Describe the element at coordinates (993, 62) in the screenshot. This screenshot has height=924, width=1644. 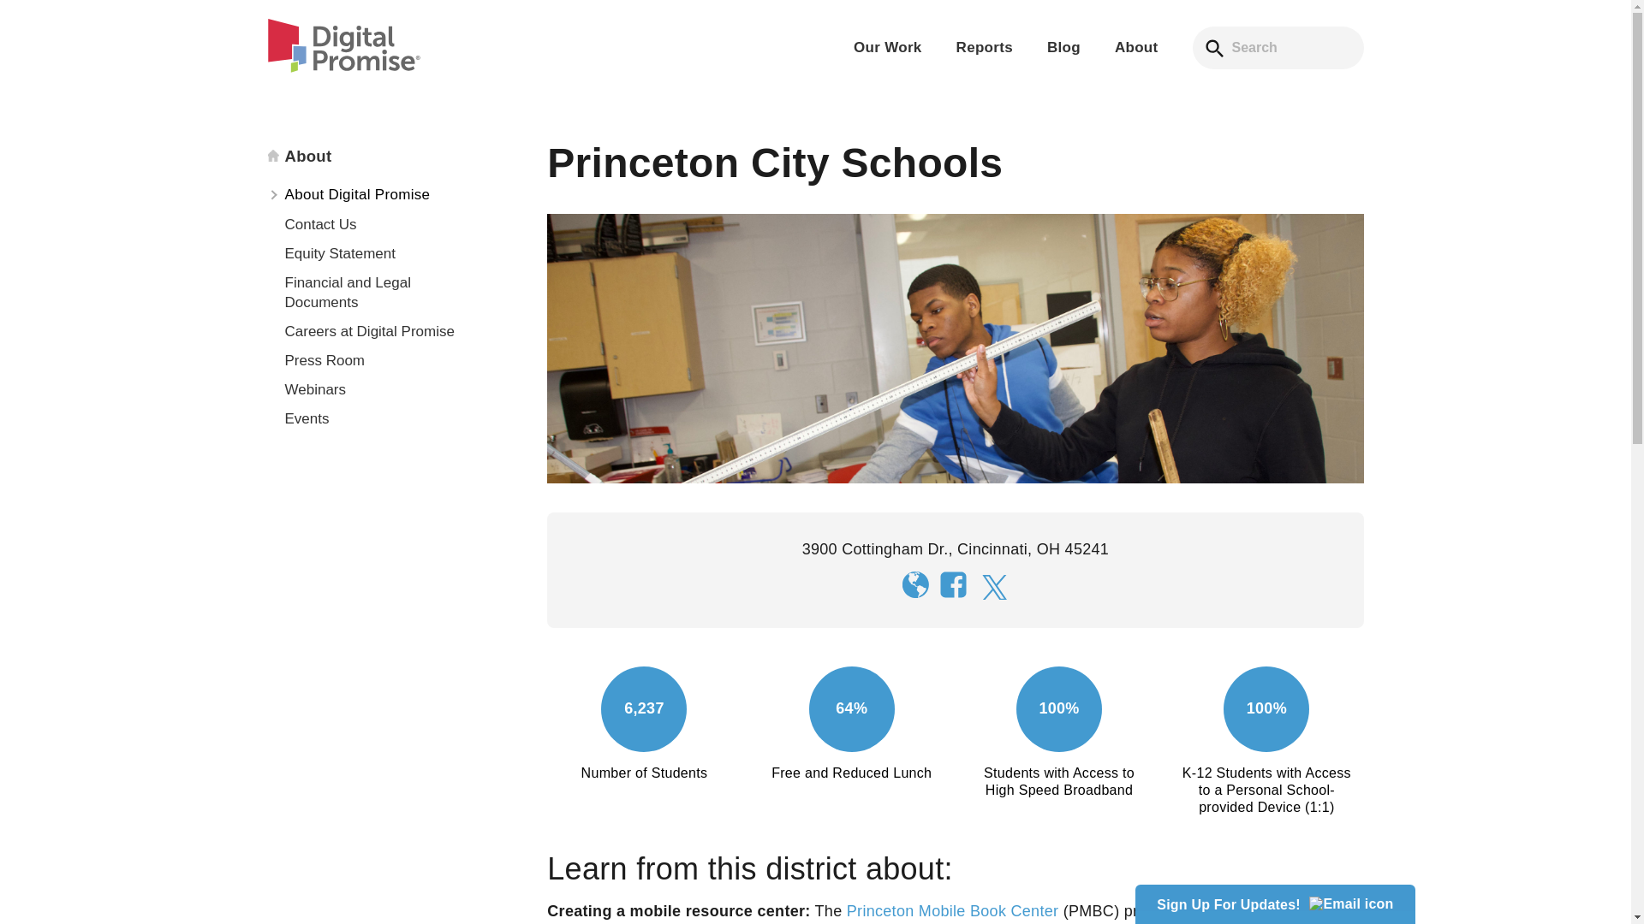
I see `inclusive-innovation` at that location.